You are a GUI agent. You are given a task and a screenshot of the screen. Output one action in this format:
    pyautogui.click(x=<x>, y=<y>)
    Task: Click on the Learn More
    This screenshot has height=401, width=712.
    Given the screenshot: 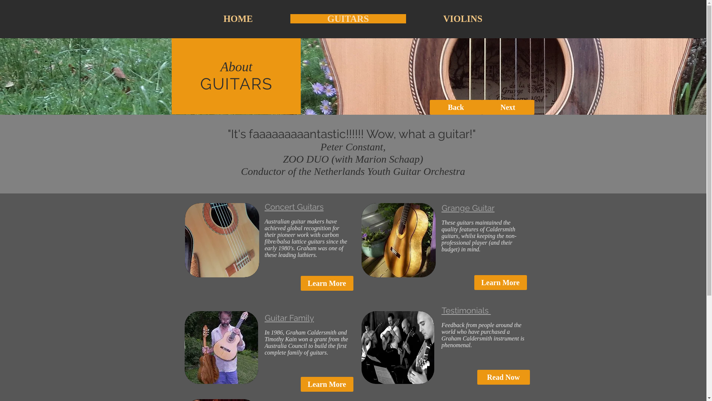 What is the action you would take?
    pyautogui.click(x=327, y=283)
    